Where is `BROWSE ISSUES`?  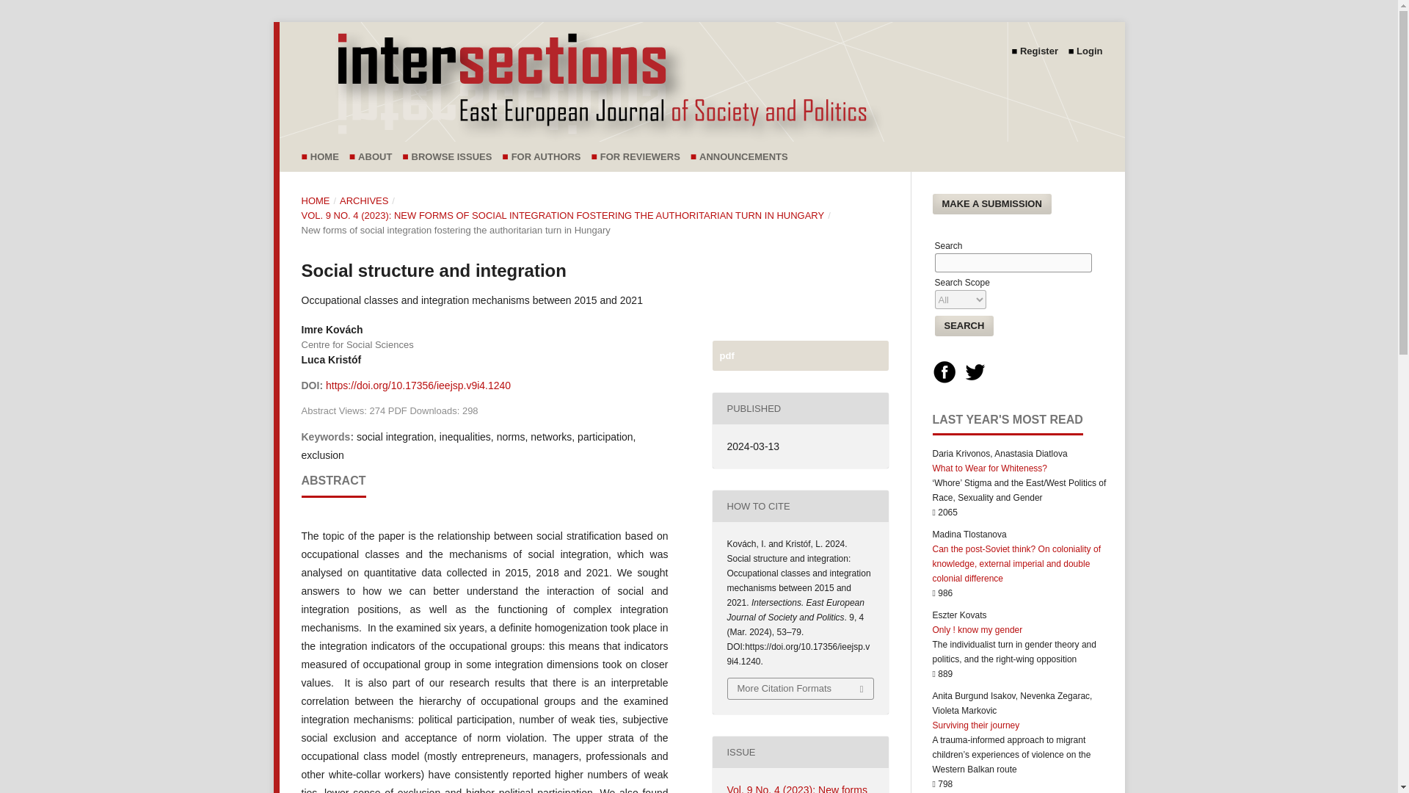
BROWSE ISSUES is located at coordinates (455, 157).